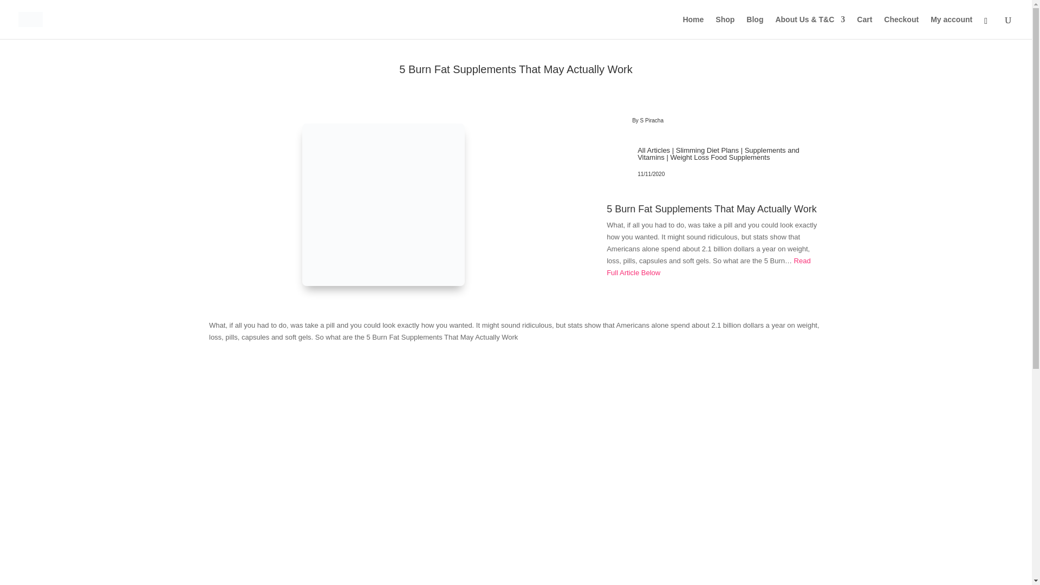 The image size is (1040, 585). What do you see at coordinates (652, 120) in the screenshot?
I see `S Piracha` at bounding box center [652, 120].